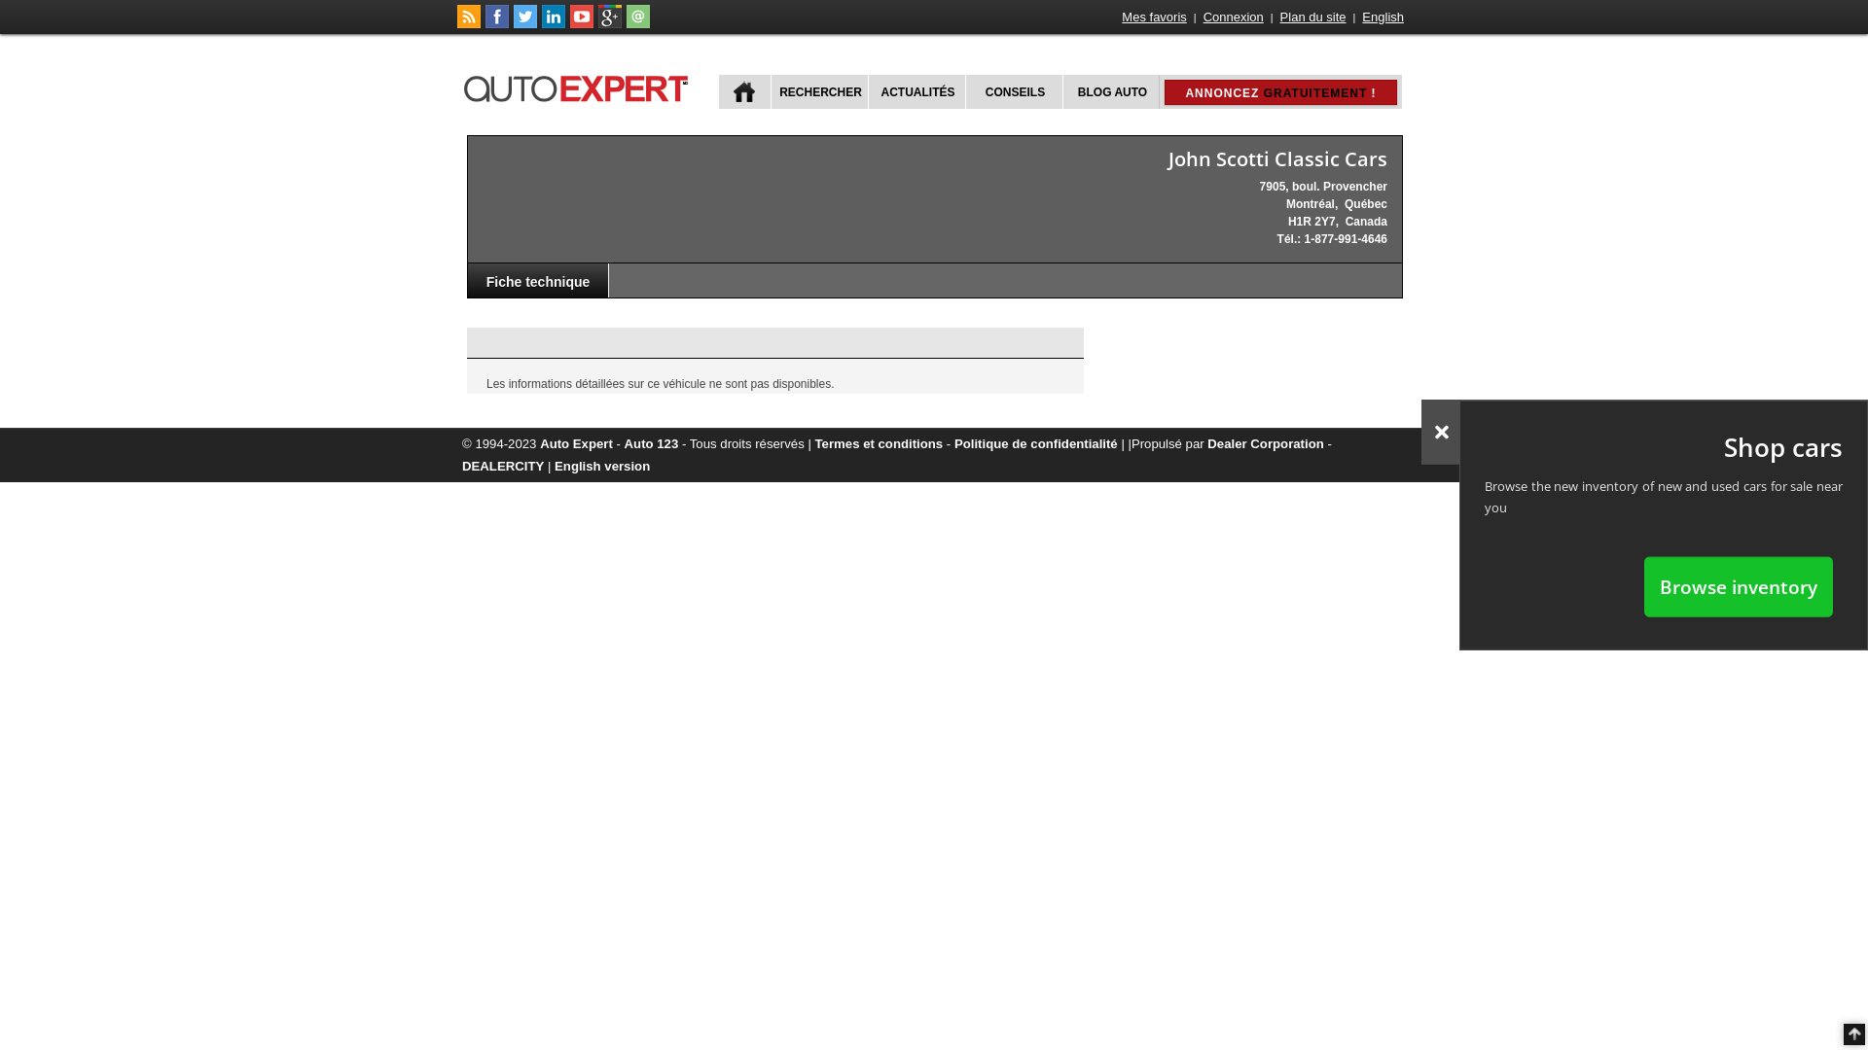  Describe the element at coordinates (1154, 17) in the screenshot. I see `Mes favoris` at that location.